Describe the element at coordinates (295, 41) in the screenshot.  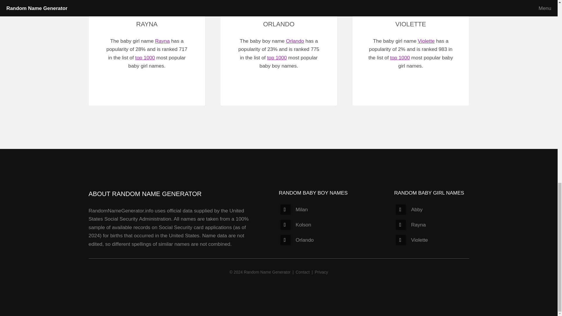
I see `Orlando` at that location.